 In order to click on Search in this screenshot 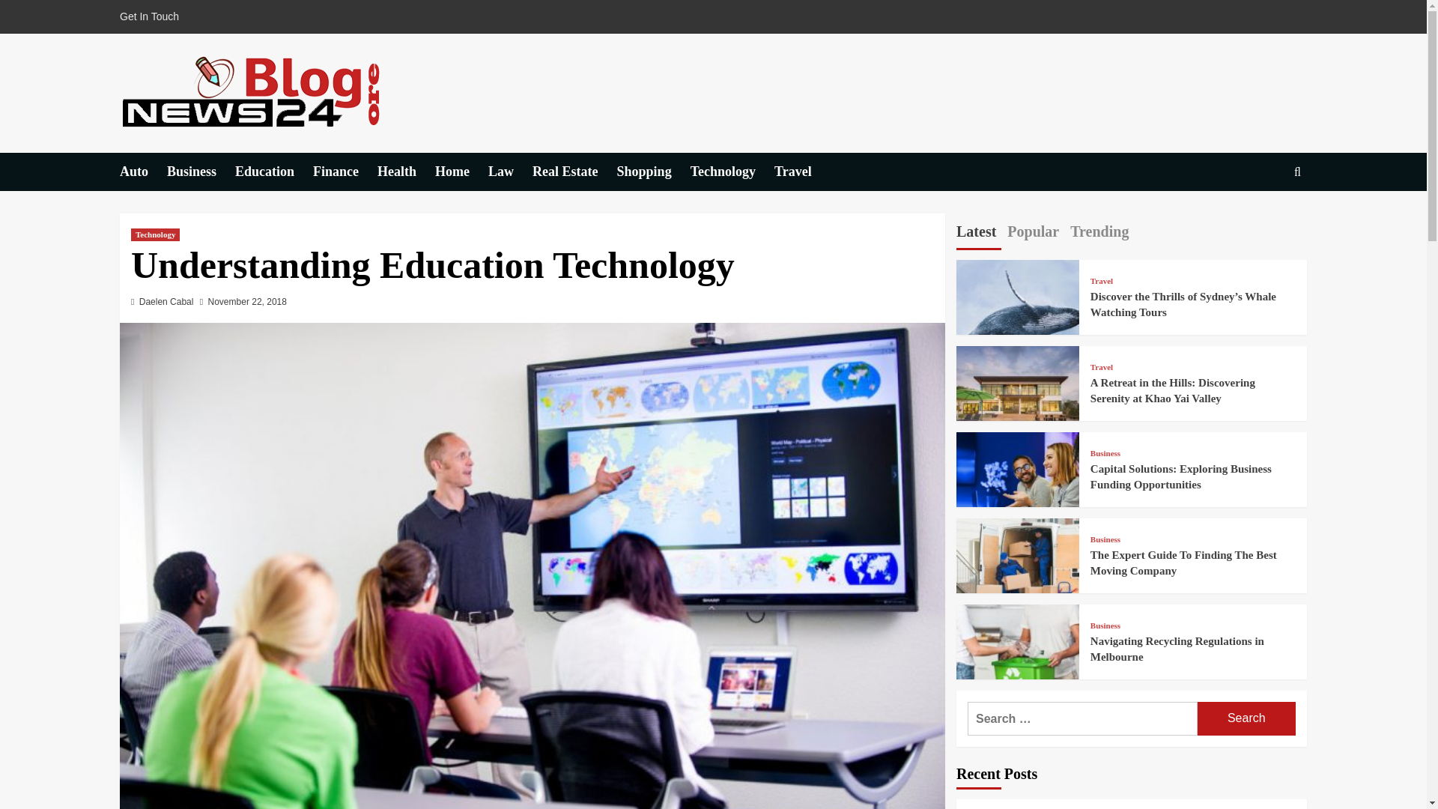, I will do `click(1246, 718)`.